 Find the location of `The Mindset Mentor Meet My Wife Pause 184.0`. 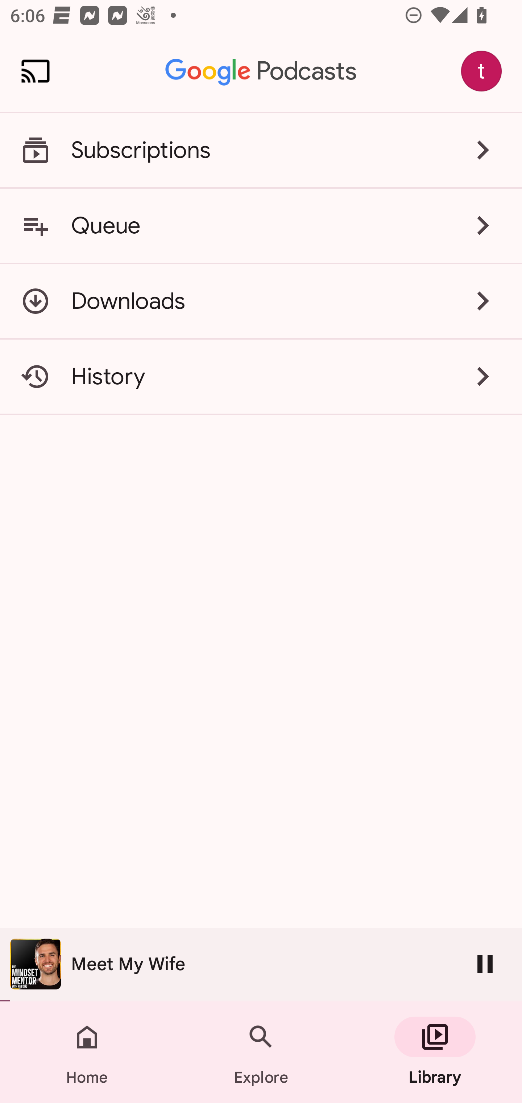

The Mindset Mentor Meet My Wife Pause 184.0 is located at coordinates (261, 964).